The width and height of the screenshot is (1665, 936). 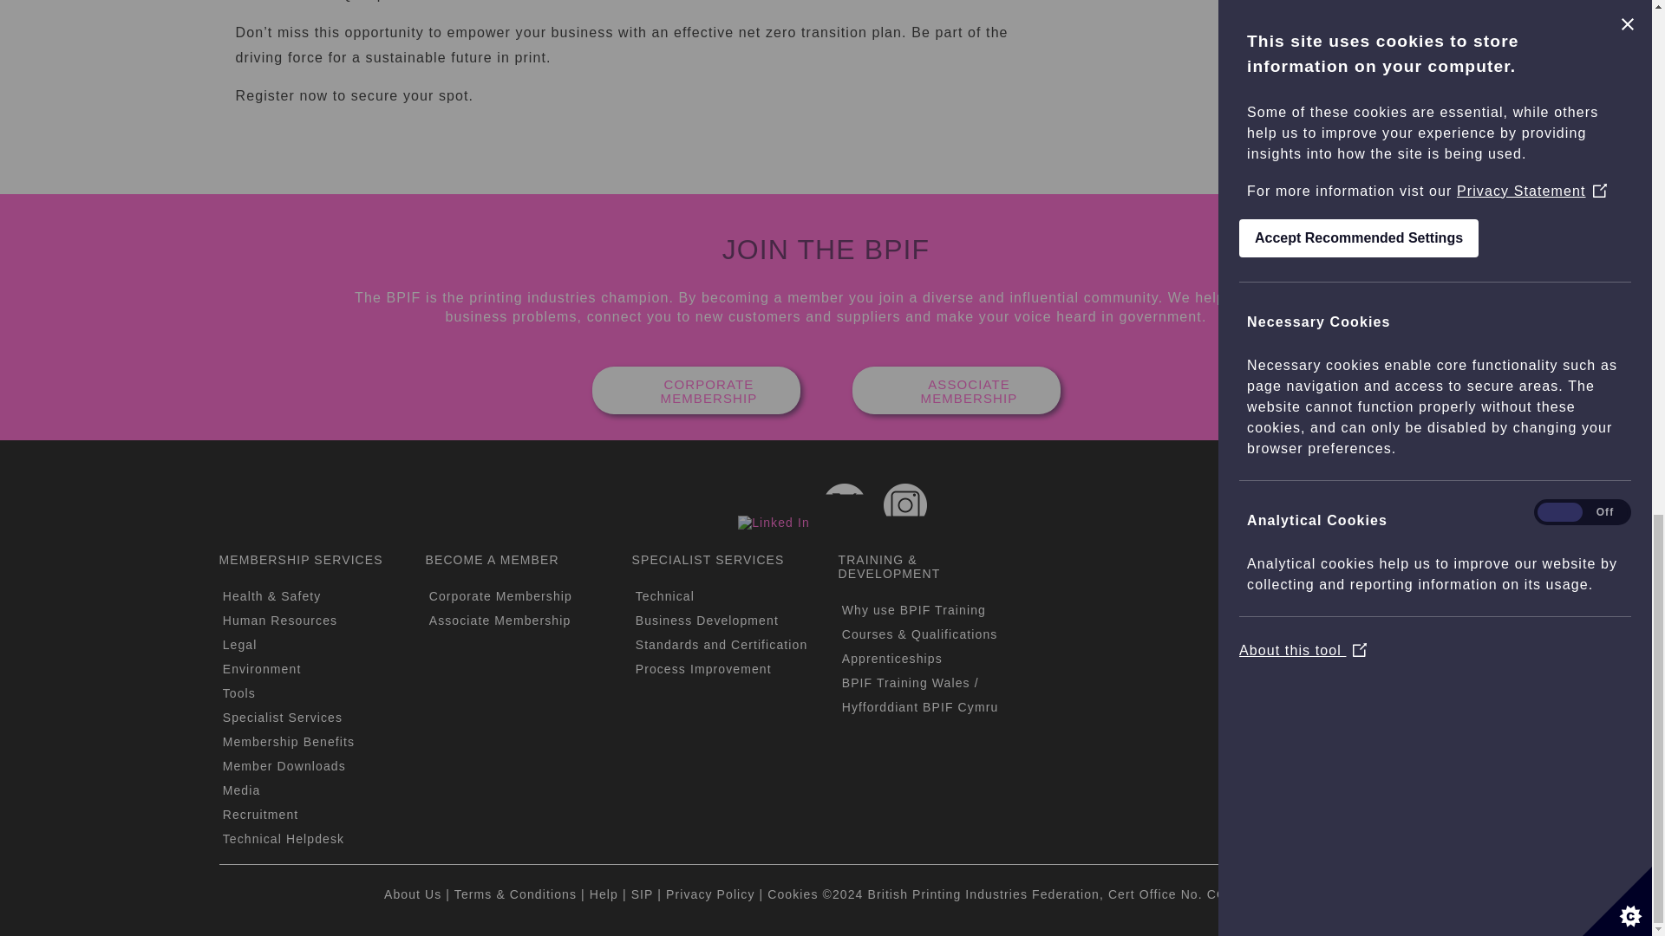 I want to click on Technical Helpdesk, so click(x=284, y=839).